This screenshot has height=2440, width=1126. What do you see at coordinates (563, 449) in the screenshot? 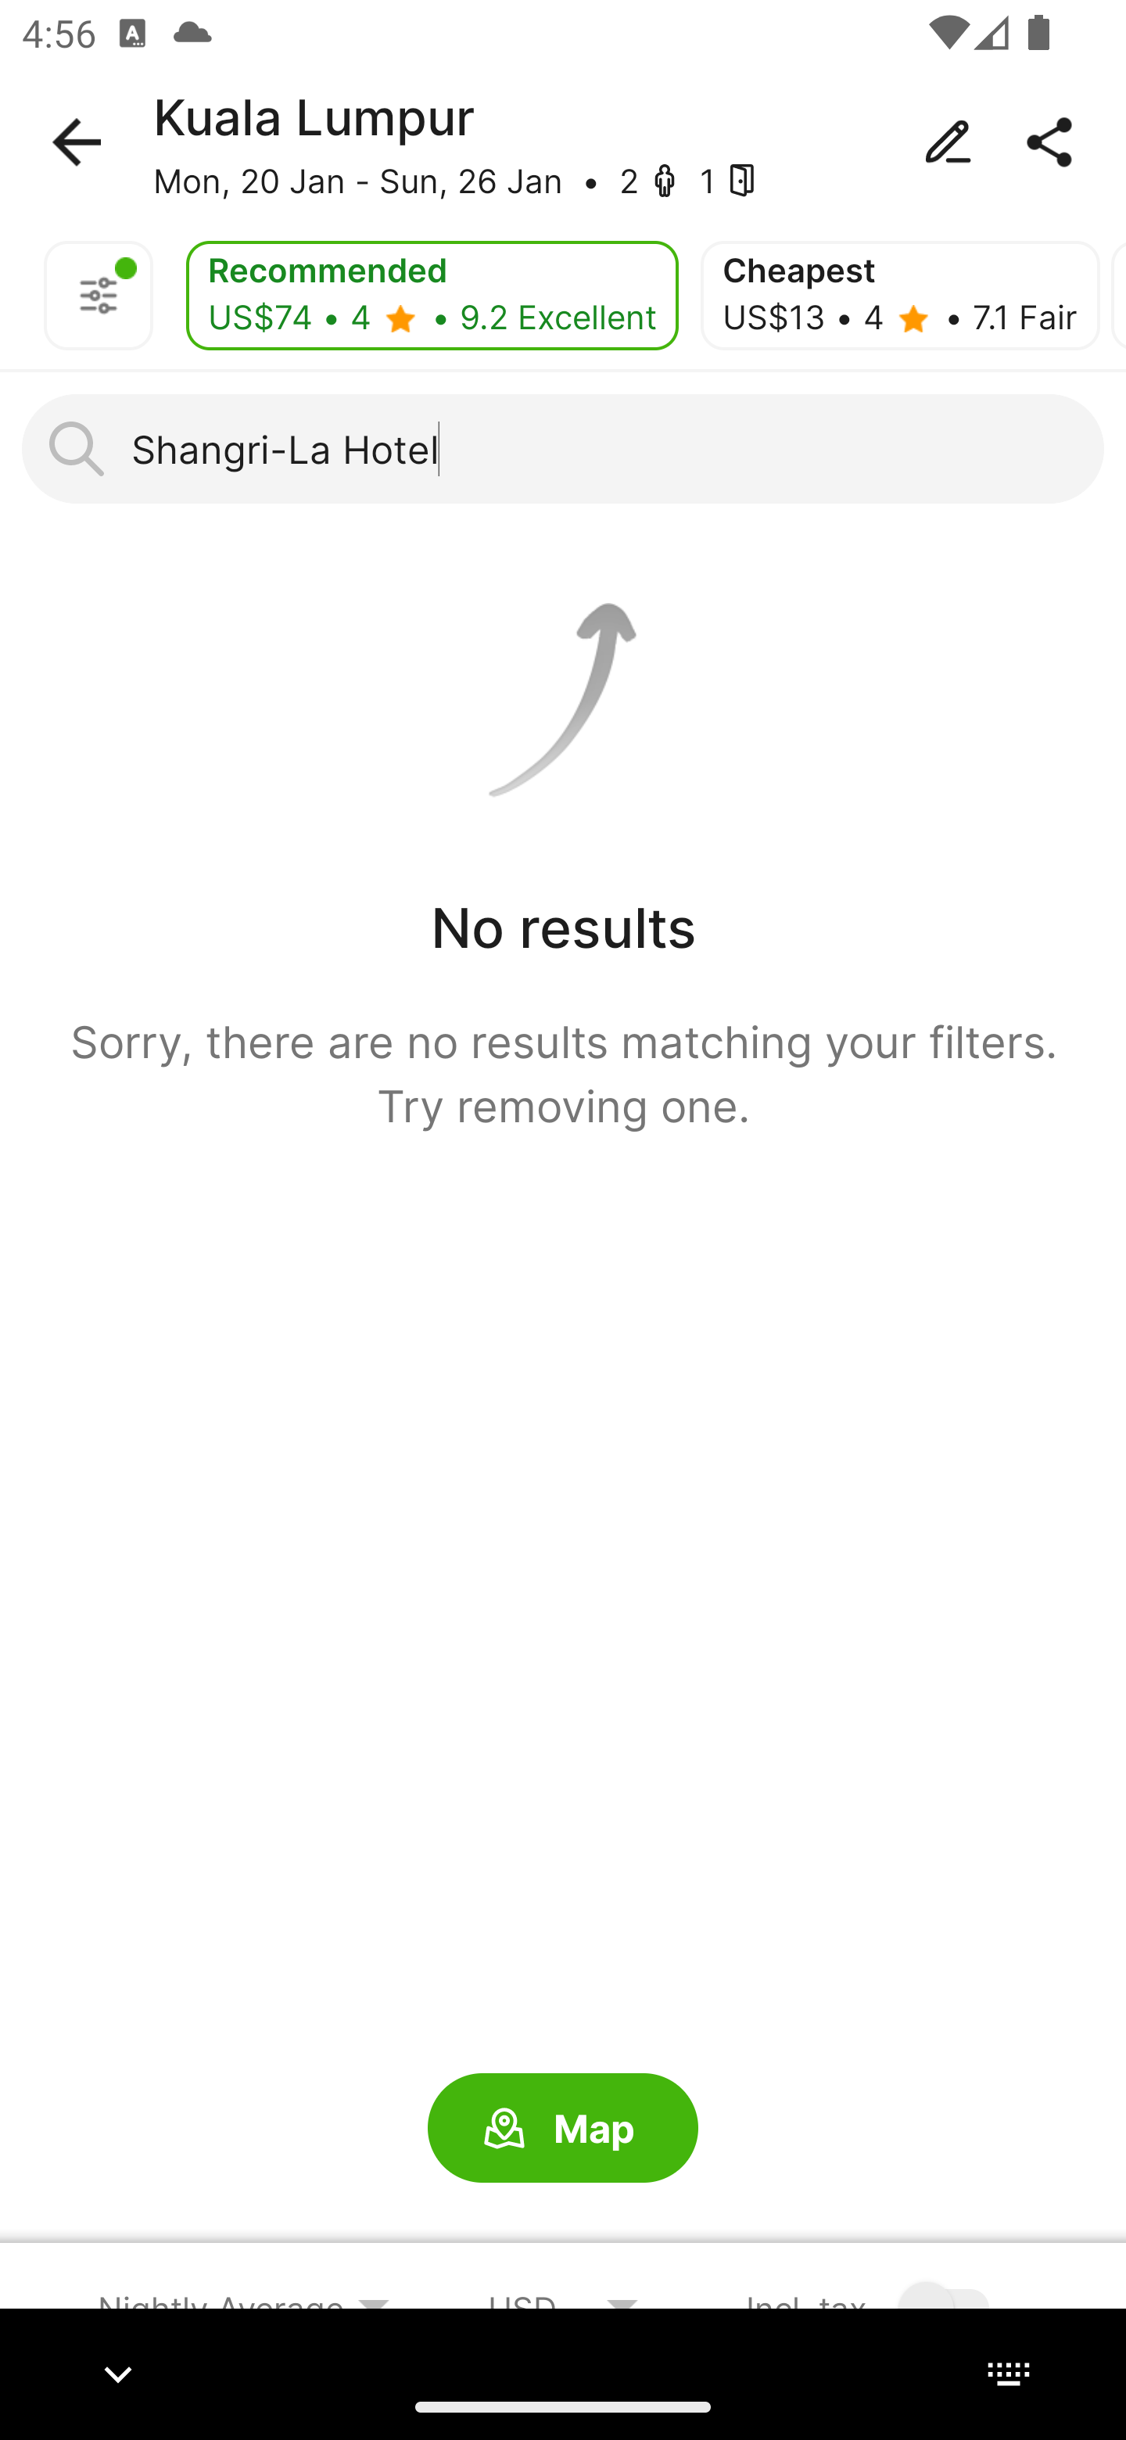
I see `Shangri-La Hotel` at bounding box center [563, 449].